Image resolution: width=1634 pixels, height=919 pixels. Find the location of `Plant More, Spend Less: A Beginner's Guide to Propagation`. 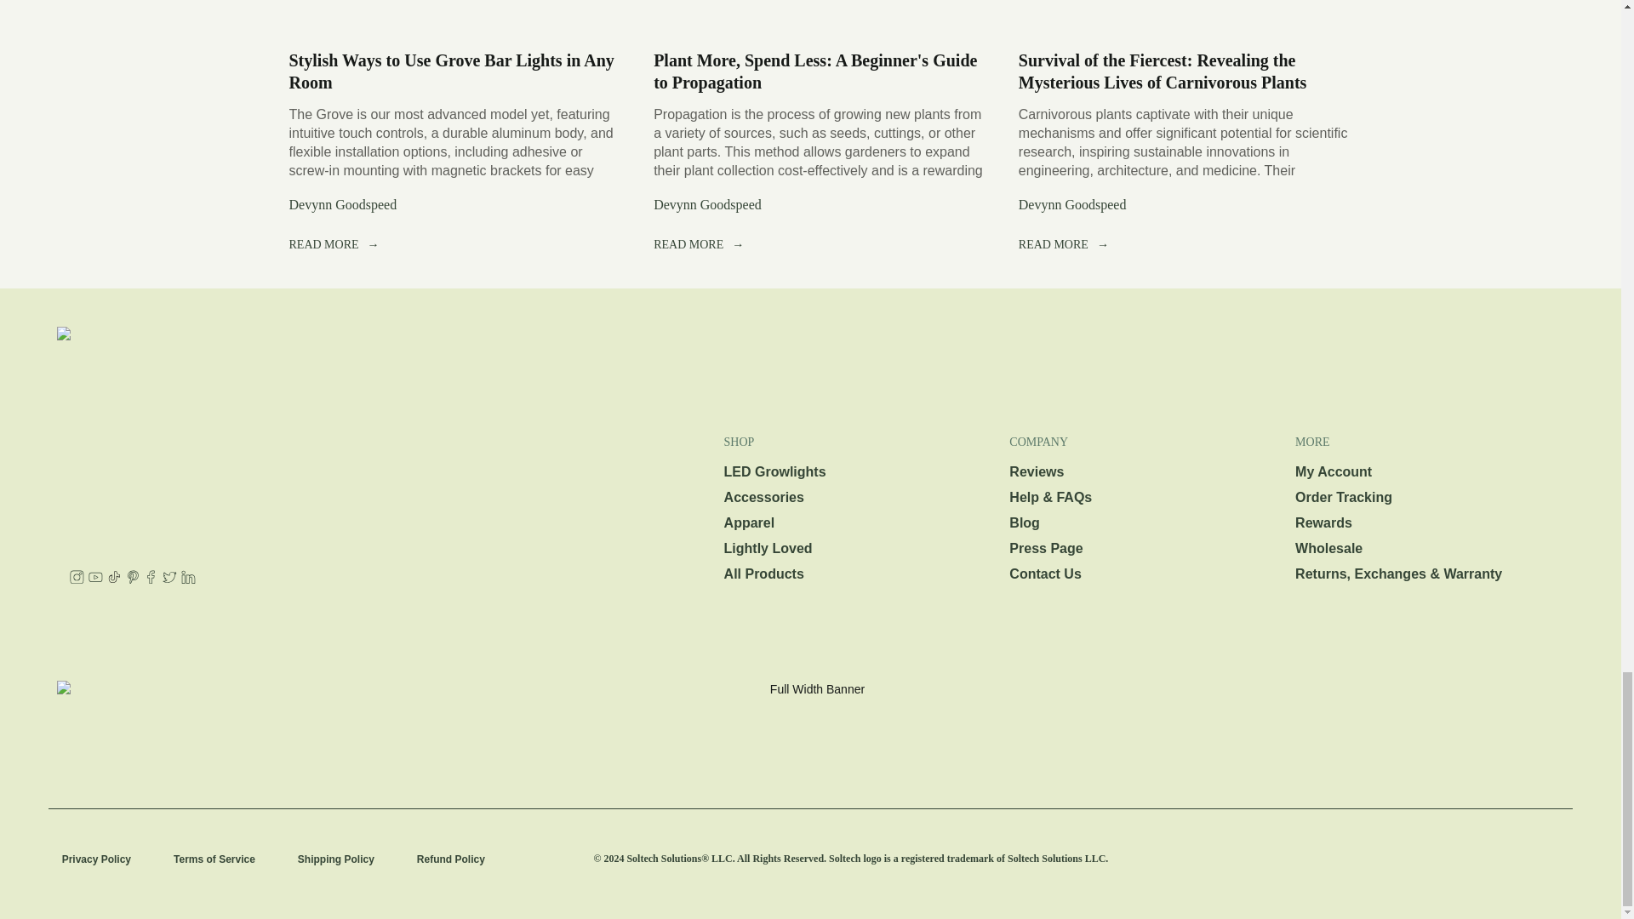

Plant More, Spend Less: A Beginner's Guide to Propagation is located at coordinates (810, 15).